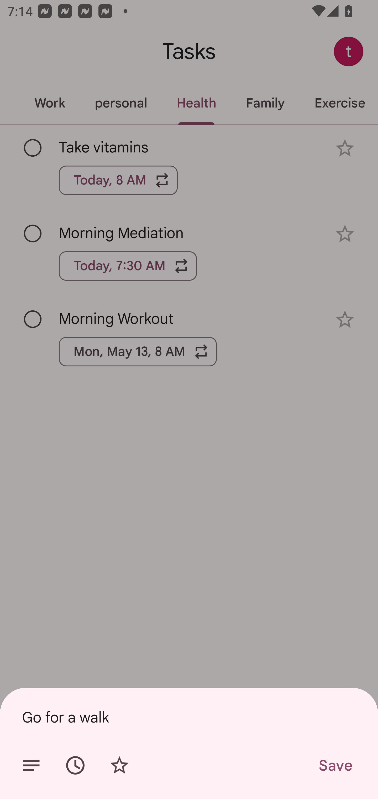 This screenshot has height=799, width=378. I want to click on Add star, so click(119, 765).